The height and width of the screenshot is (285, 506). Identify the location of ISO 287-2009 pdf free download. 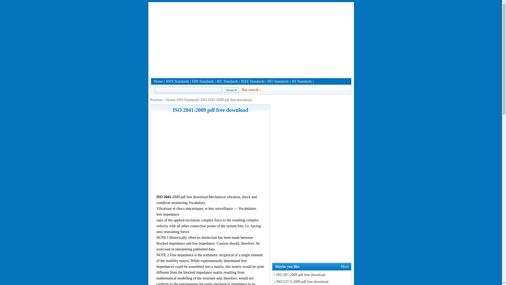
(299, 274).